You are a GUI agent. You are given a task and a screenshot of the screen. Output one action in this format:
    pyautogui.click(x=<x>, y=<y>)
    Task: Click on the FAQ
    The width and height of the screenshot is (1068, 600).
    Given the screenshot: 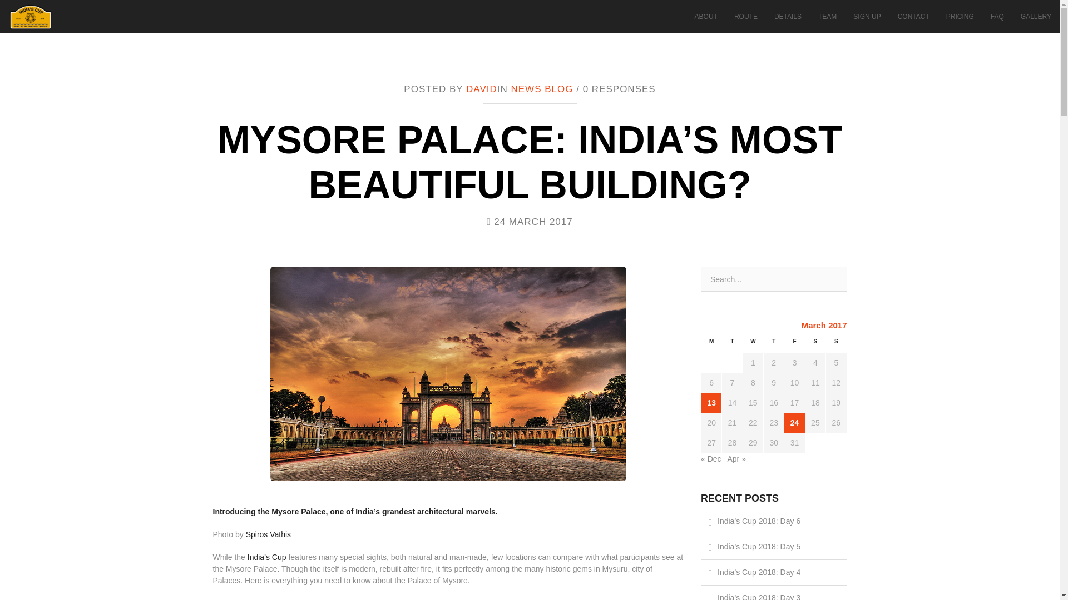 What is the action you would take?
    pyautogui.click(x=997, y=17)
    